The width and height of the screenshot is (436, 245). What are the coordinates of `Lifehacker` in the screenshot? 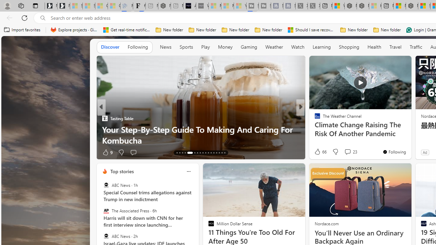 It's located at (314, 129).